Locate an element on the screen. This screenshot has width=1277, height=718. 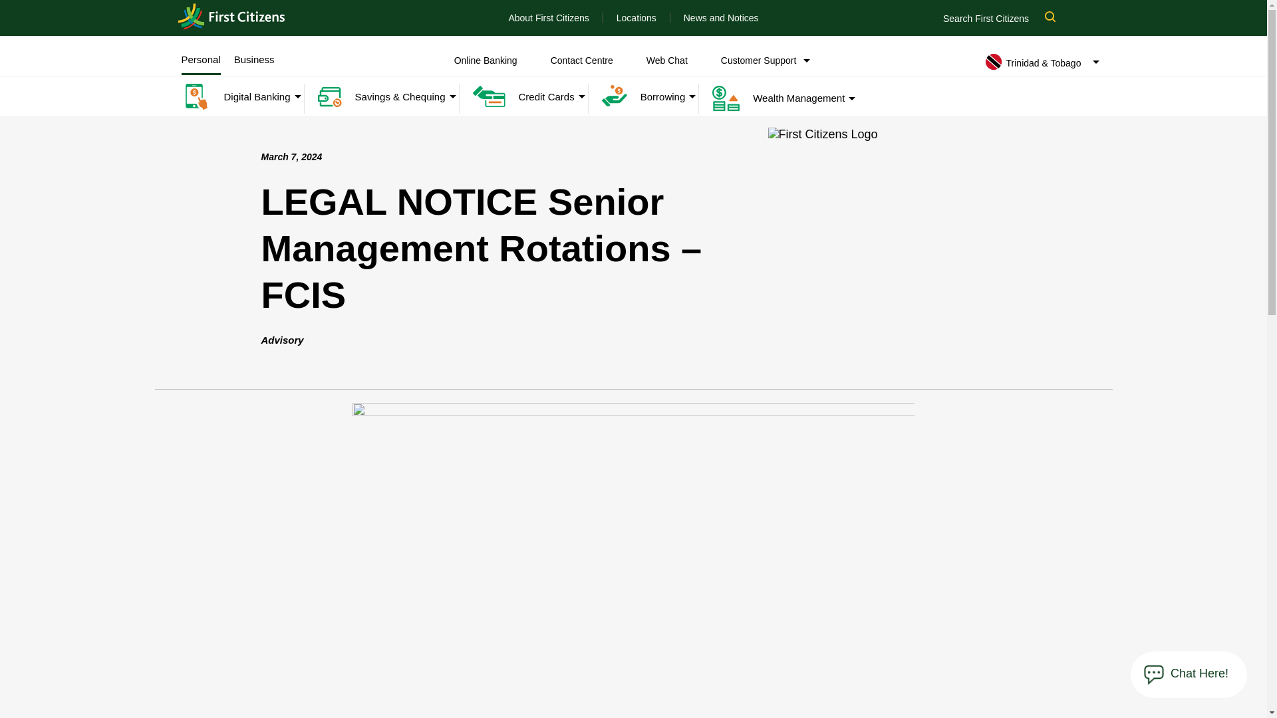
Digital Banking is located at coordinates (235, 97).